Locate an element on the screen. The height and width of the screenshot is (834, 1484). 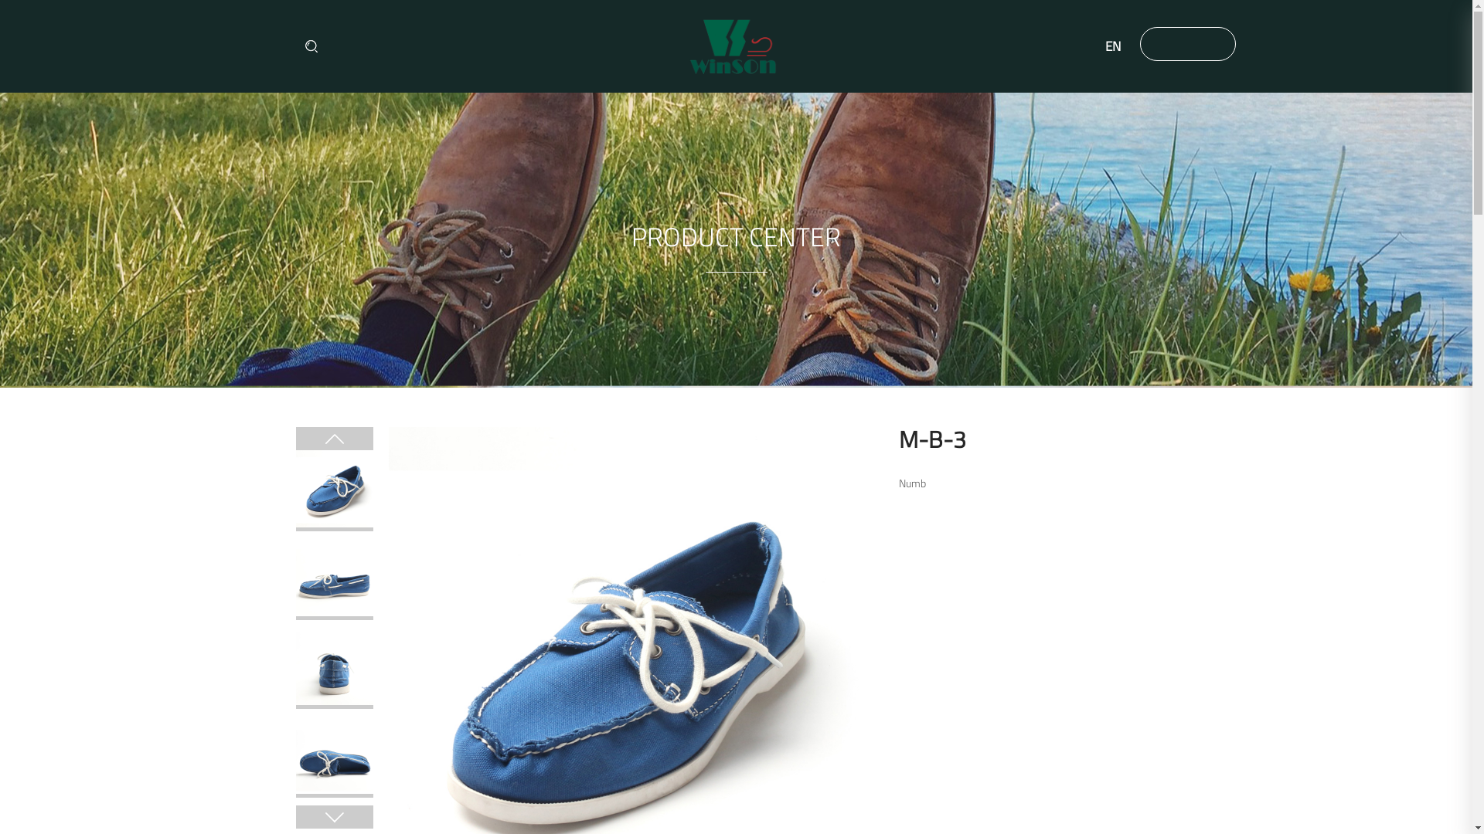
EN is located at coordinates (1113, 46).